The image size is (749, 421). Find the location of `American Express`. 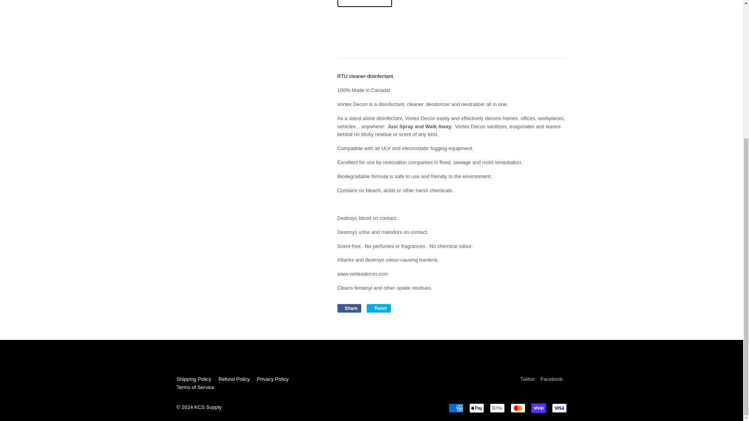

American Express is located at coordinates (517, 408).